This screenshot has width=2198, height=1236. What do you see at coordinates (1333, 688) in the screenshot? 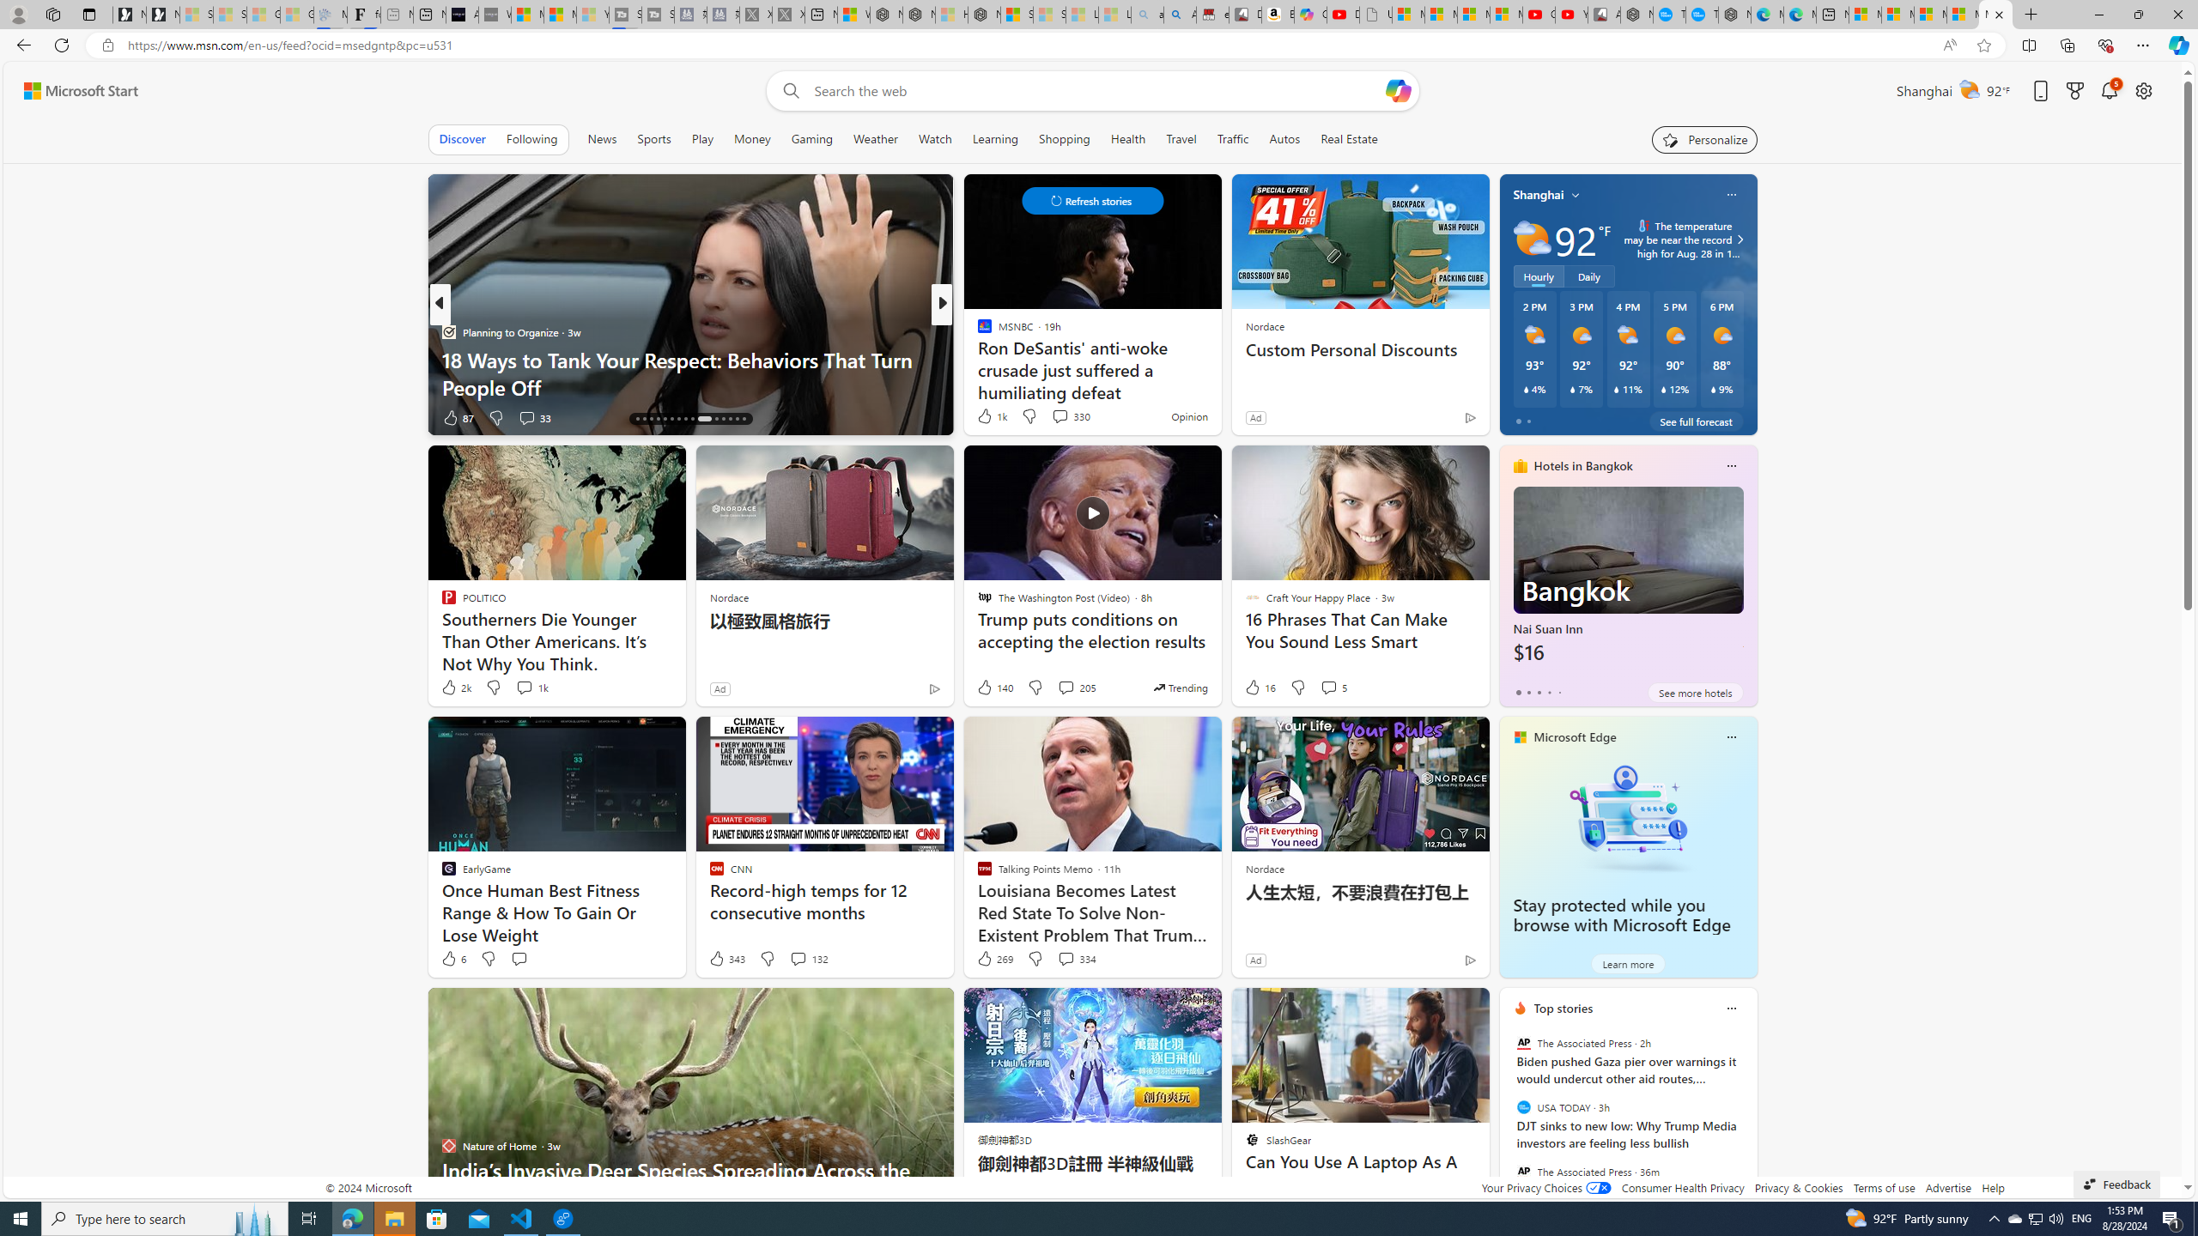
I see `View comments 5 Comment` at bounding box center [1333, 688].